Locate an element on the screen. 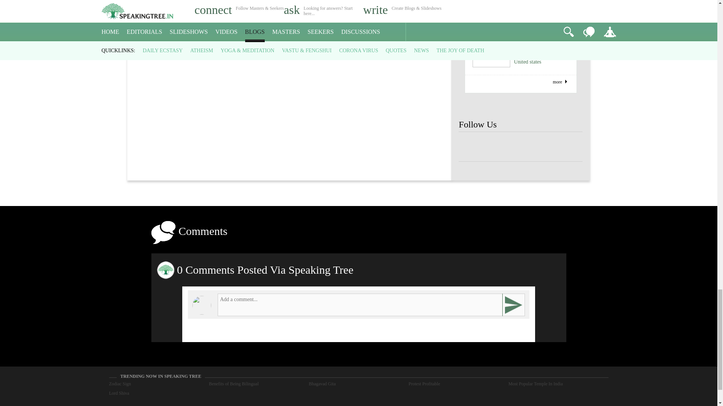 Image resolution: width=723 pixels, height=406 pixels. Speaking Tree FaceBook is located at coordinates (471, 147).